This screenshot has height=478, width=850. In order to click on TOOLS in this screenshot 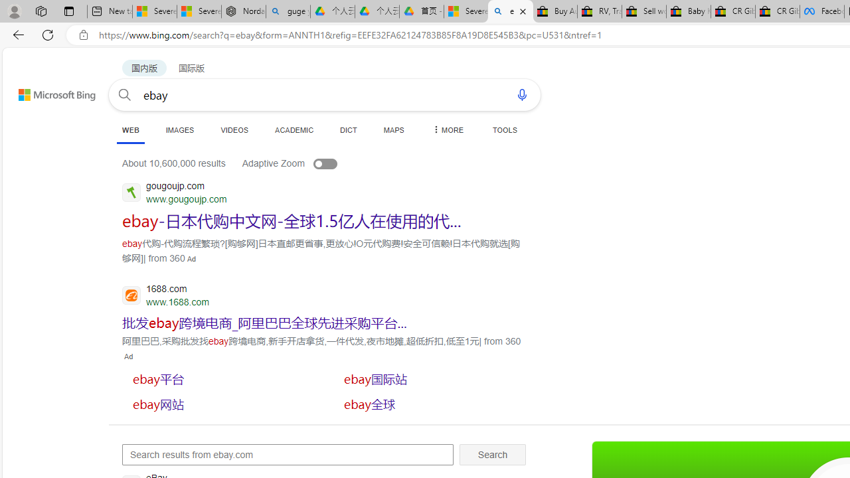, I will do `click(505, 129)`.